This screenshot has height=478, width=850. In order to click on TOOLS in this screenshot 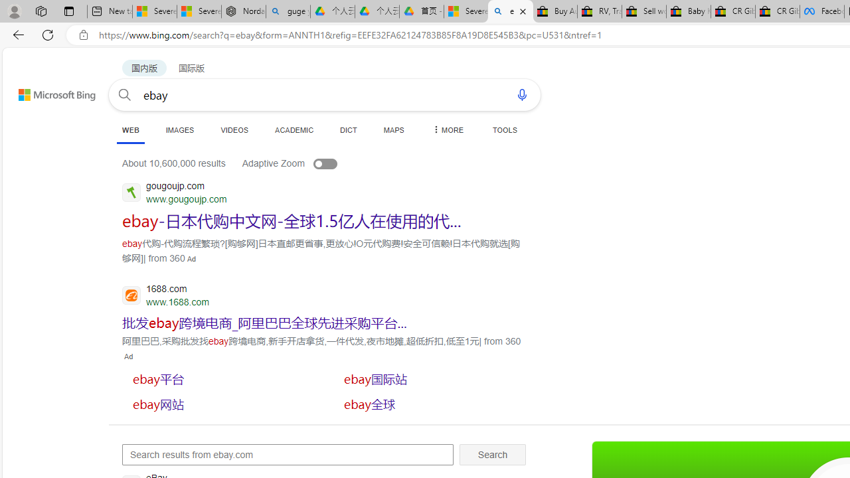, I will do `click(505, 129)`.